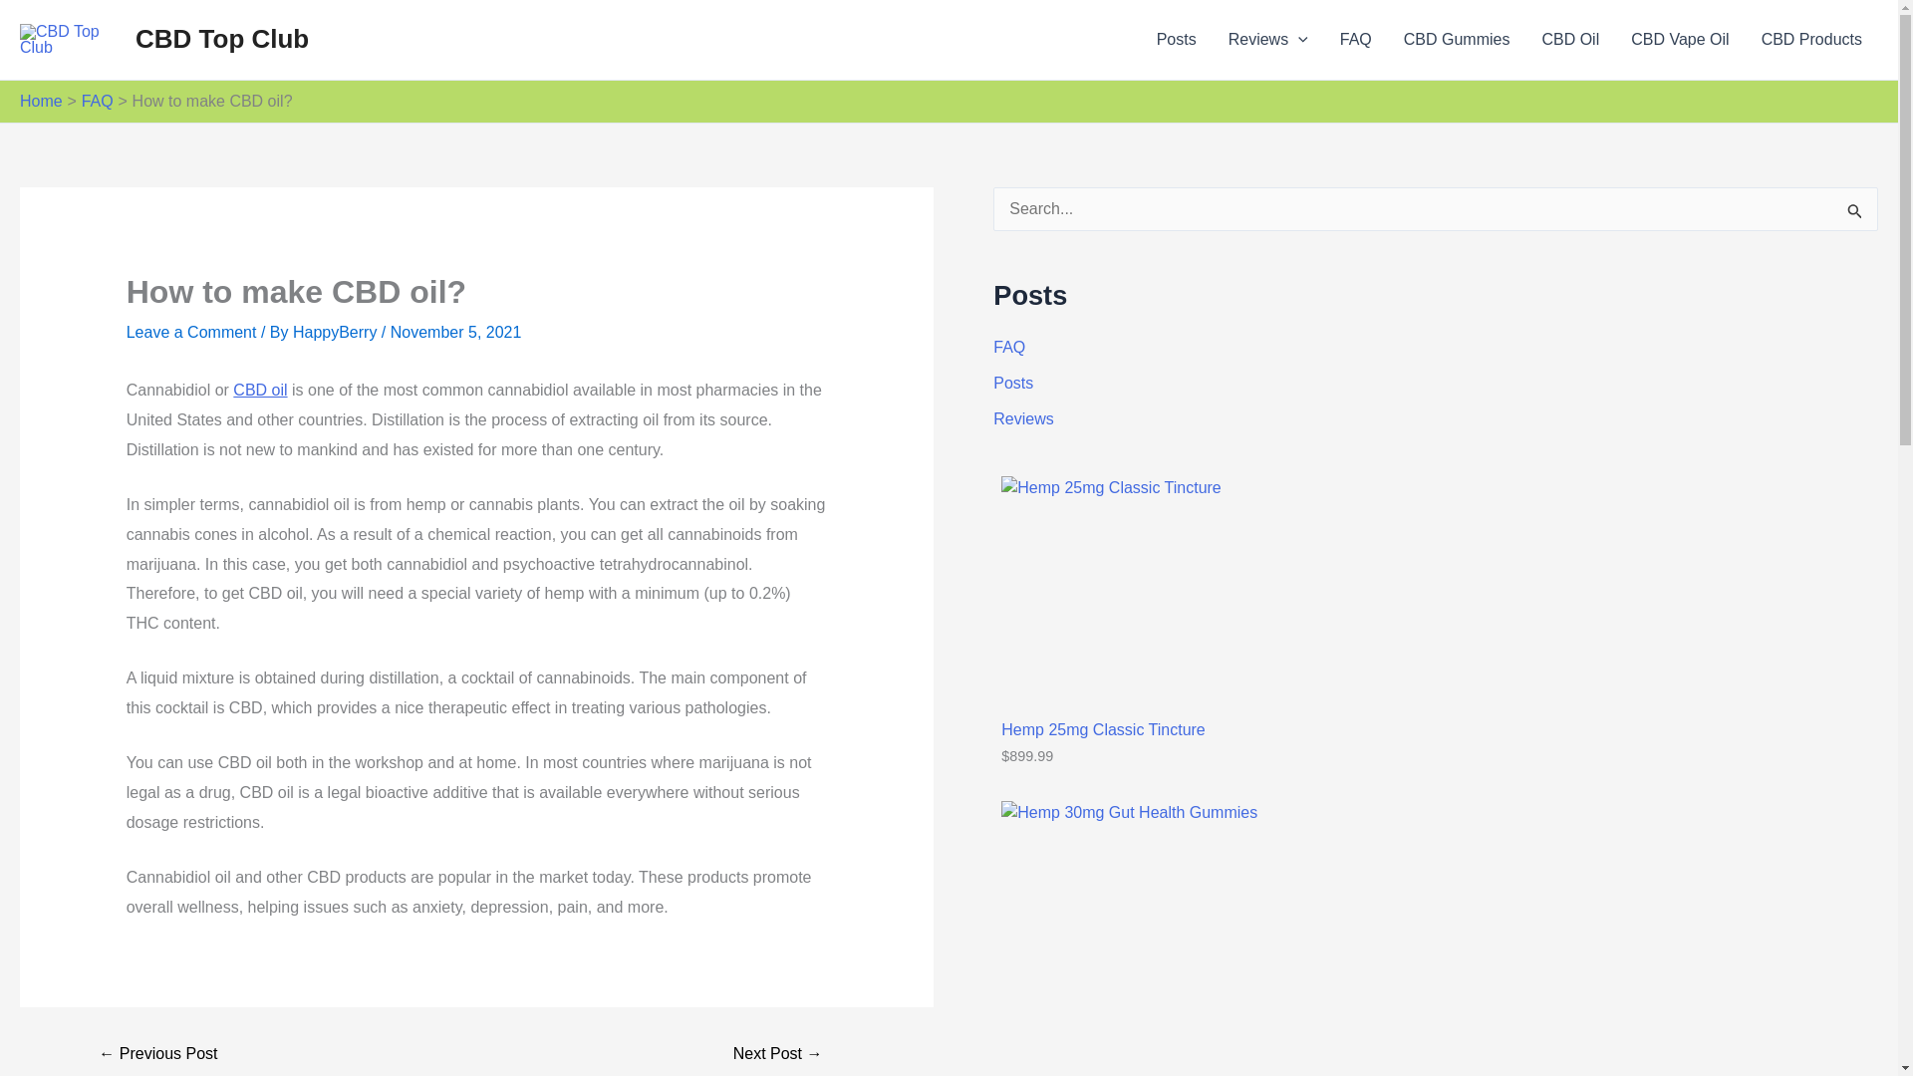  What do you see at coordinates (1457, 40) in the screenshot?
I see `CBD Gummies` at bounding box center [1457, 40].